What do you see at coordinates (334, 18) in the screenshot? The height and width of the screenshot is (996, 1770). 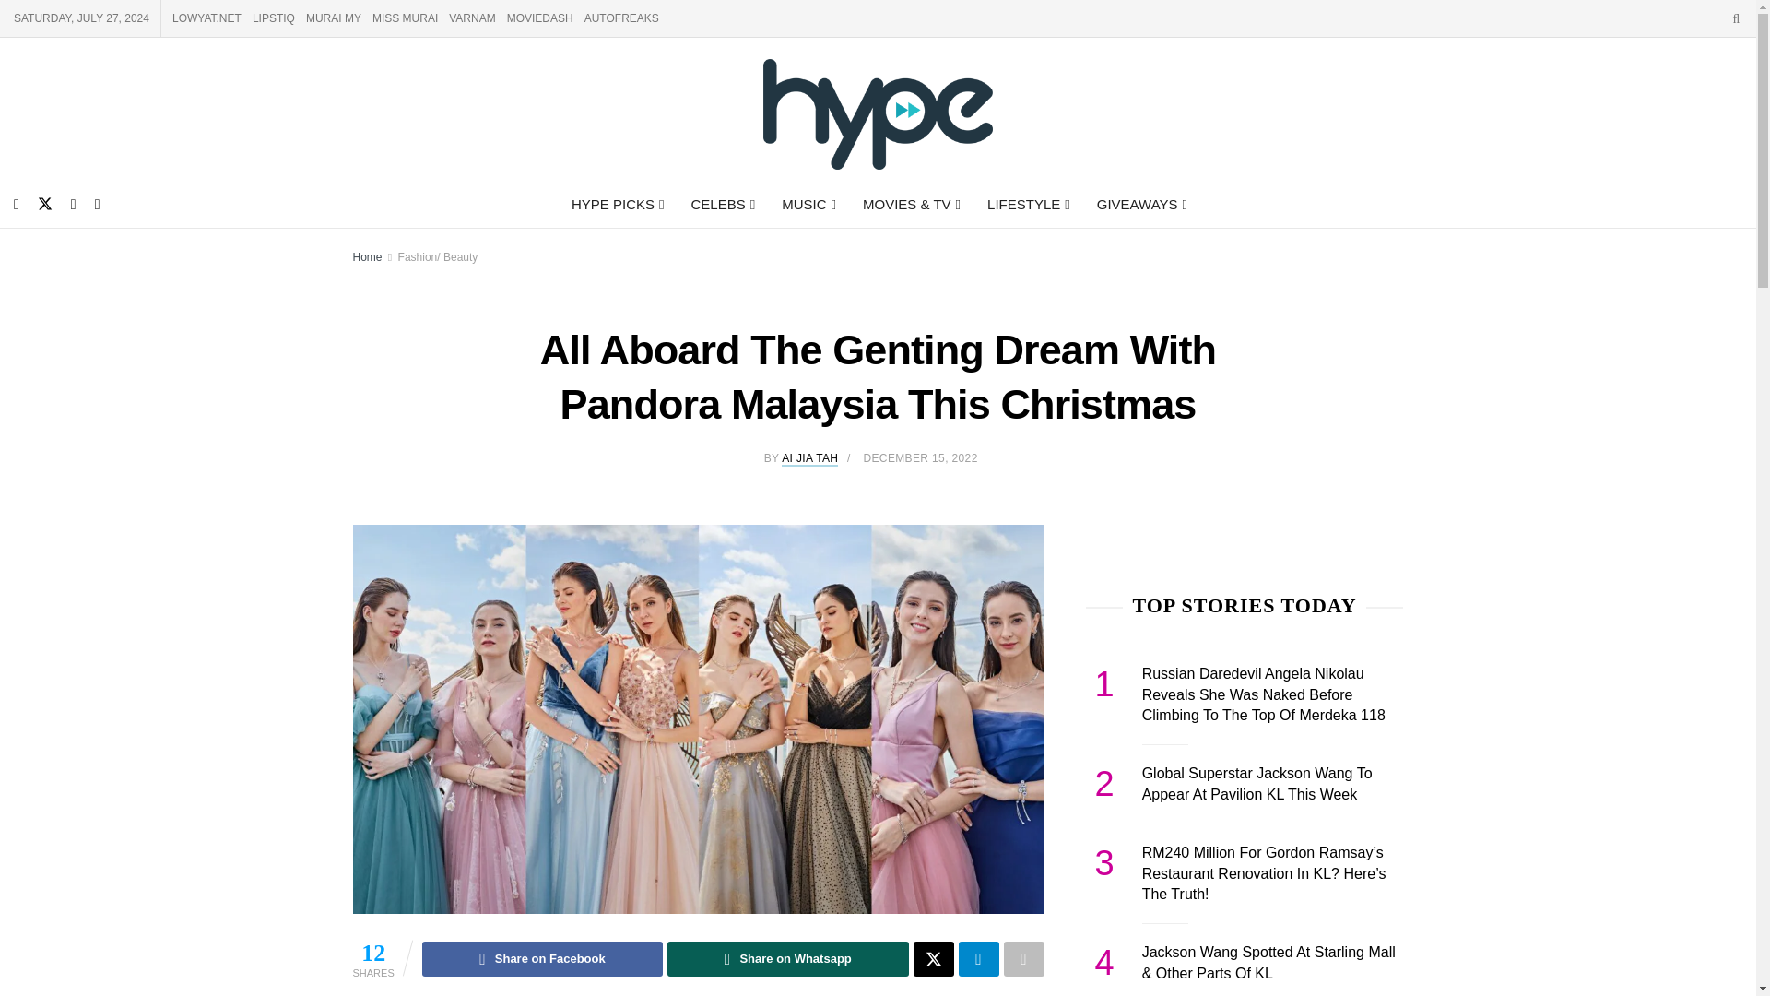 I see `MURAI MY` at bounding box center [334, 18].